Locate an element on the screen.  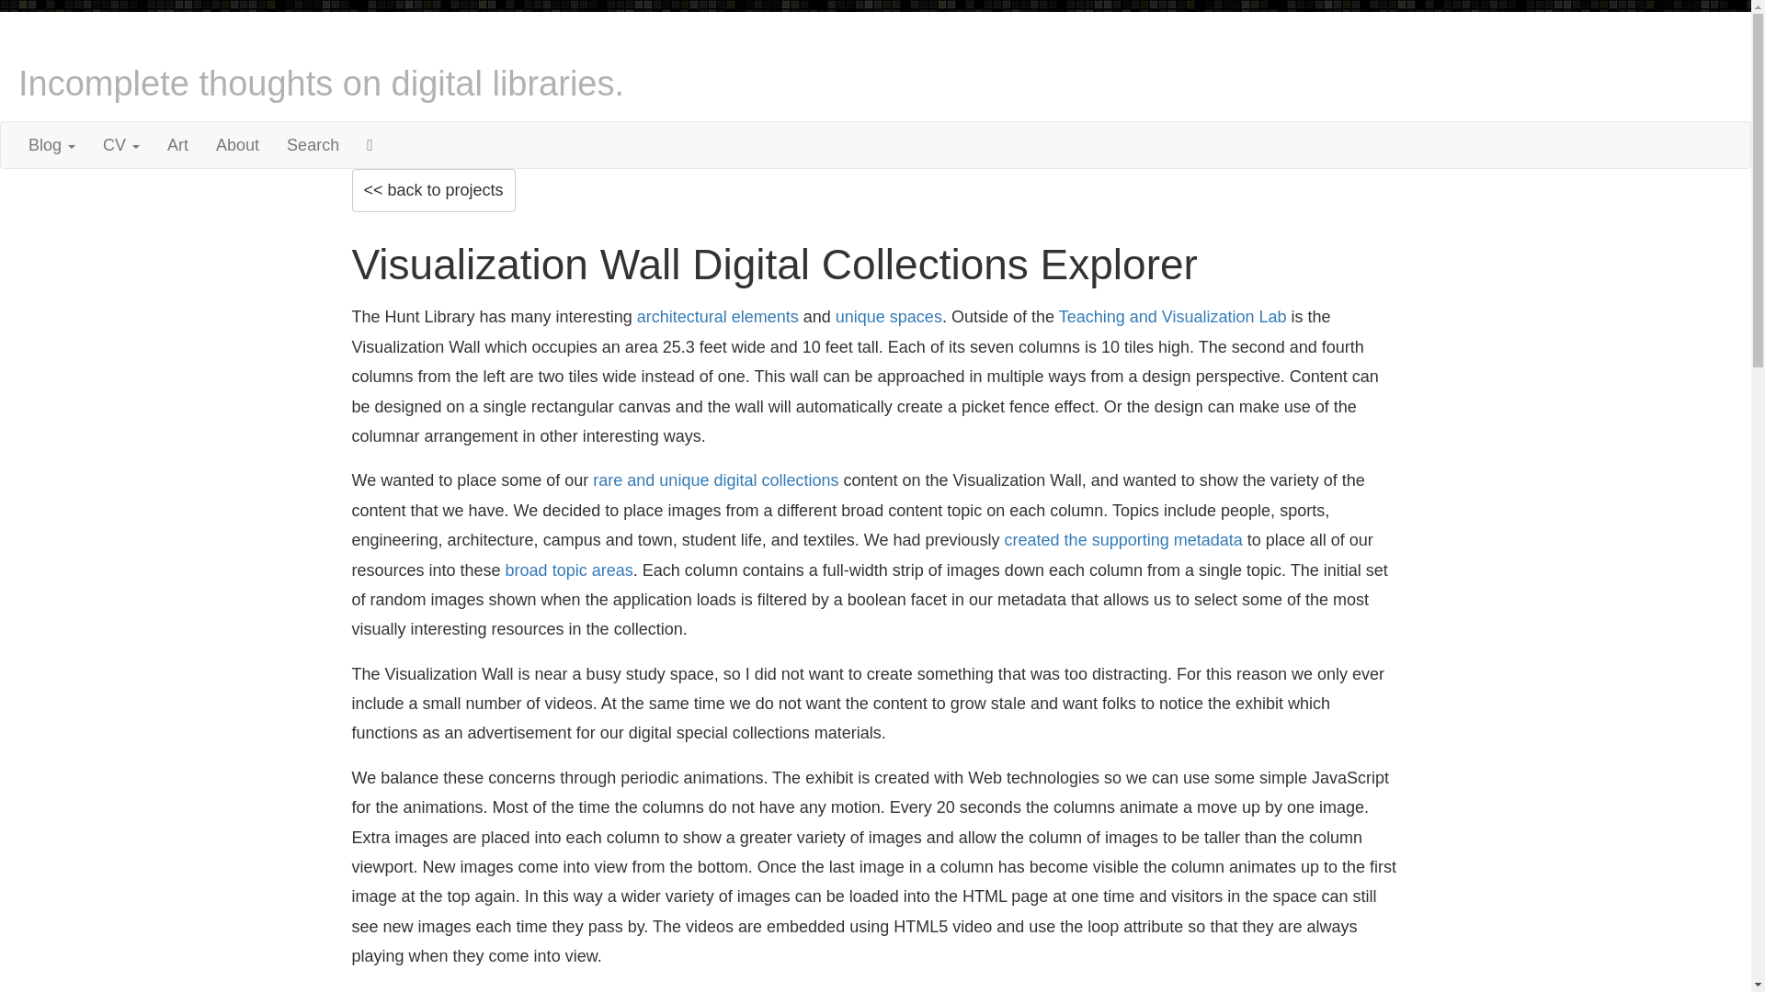
Teaching and Visualization Lab is located at coordinates (1173, 316).